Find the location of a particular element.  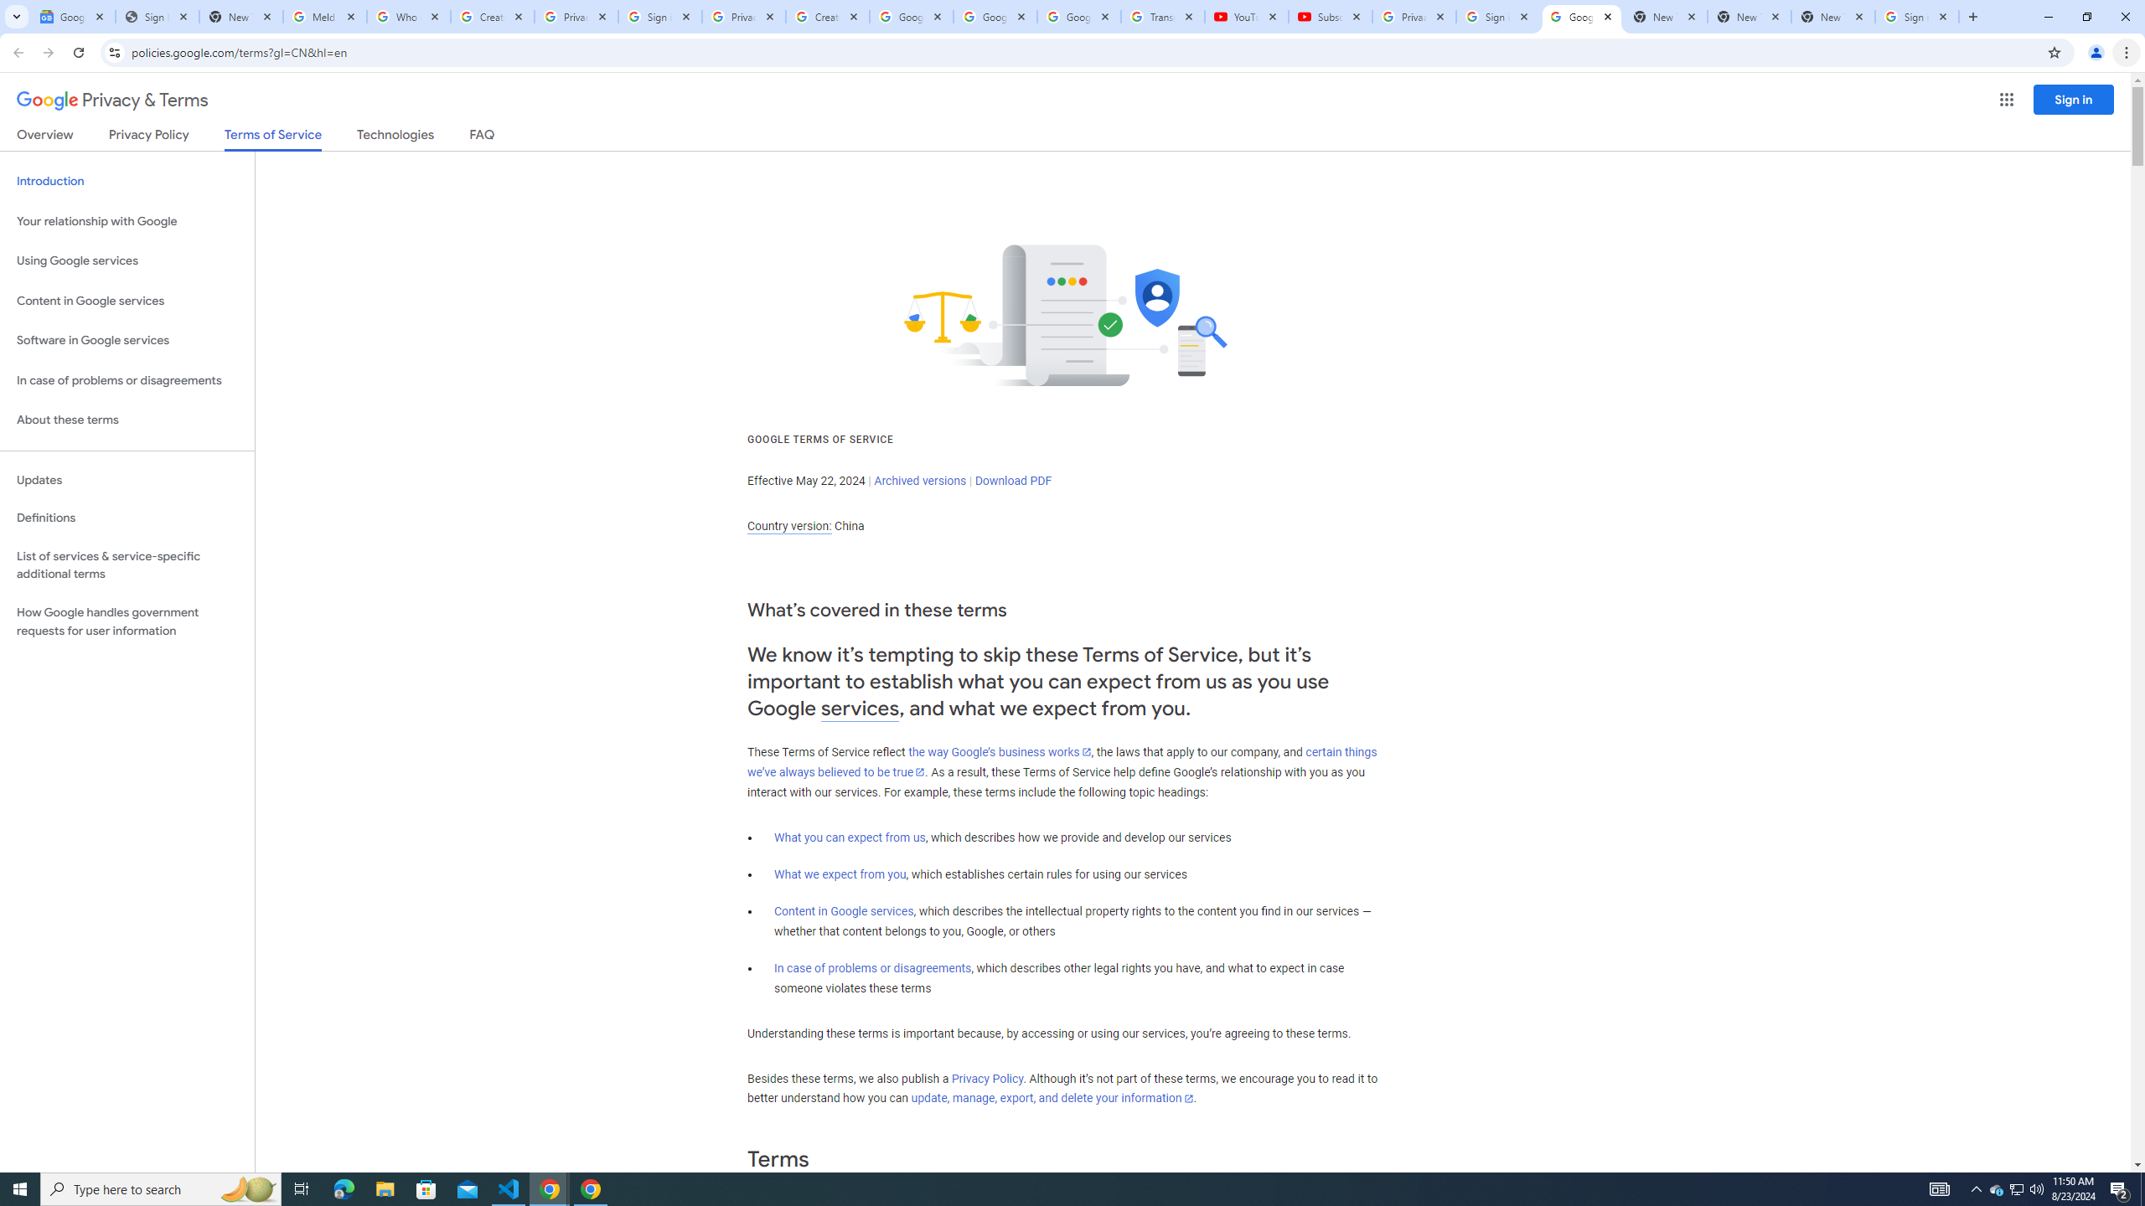

About these terms is located at coordinates (127, 420).